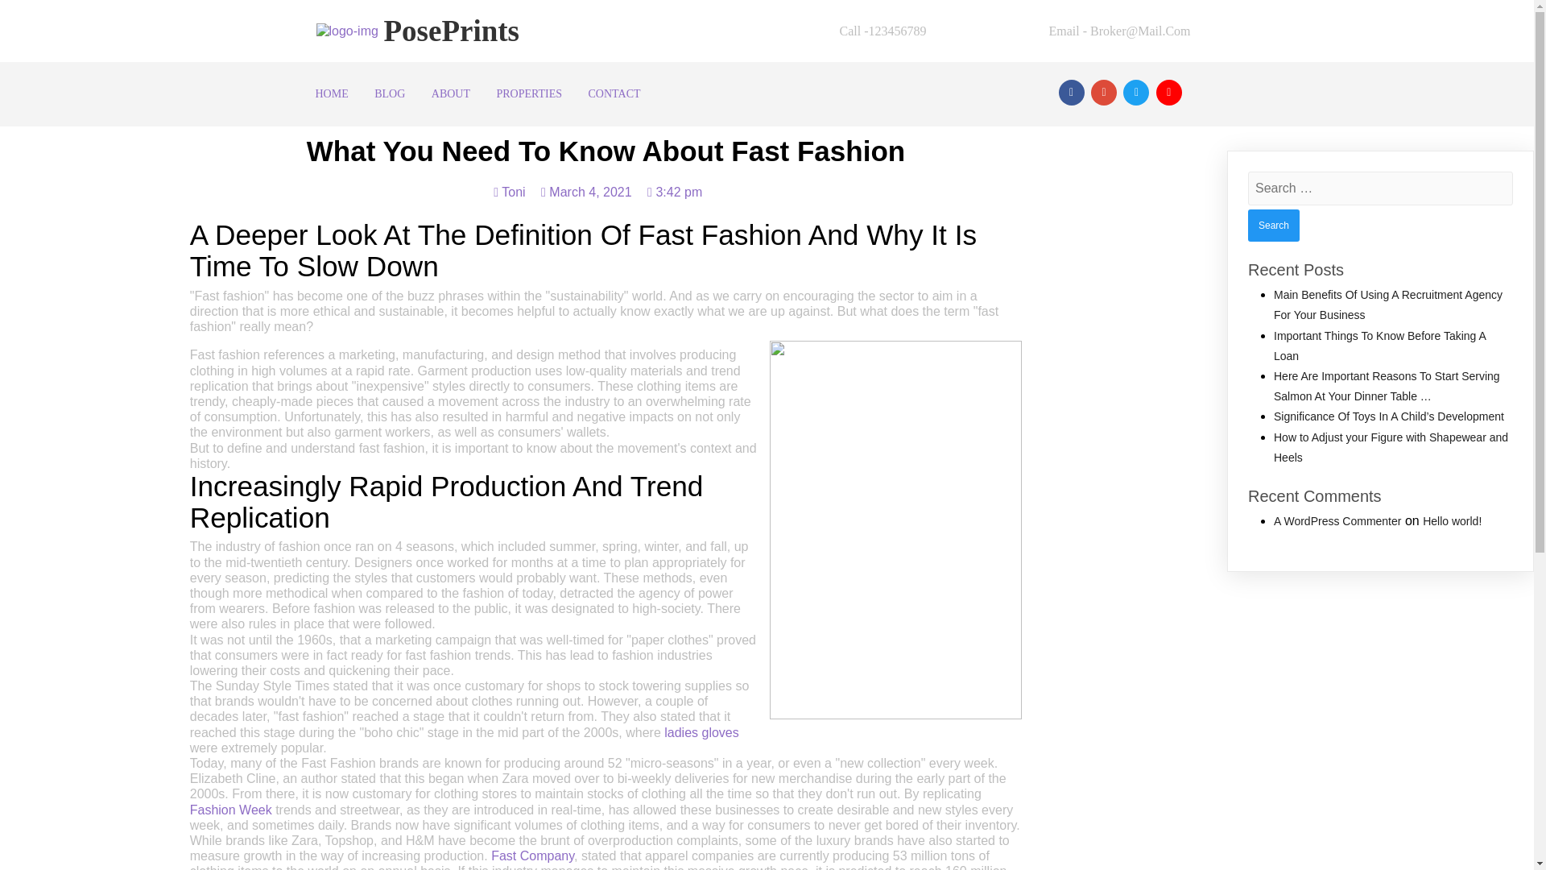  I want to click on ladies gloves, so click(701, 732).